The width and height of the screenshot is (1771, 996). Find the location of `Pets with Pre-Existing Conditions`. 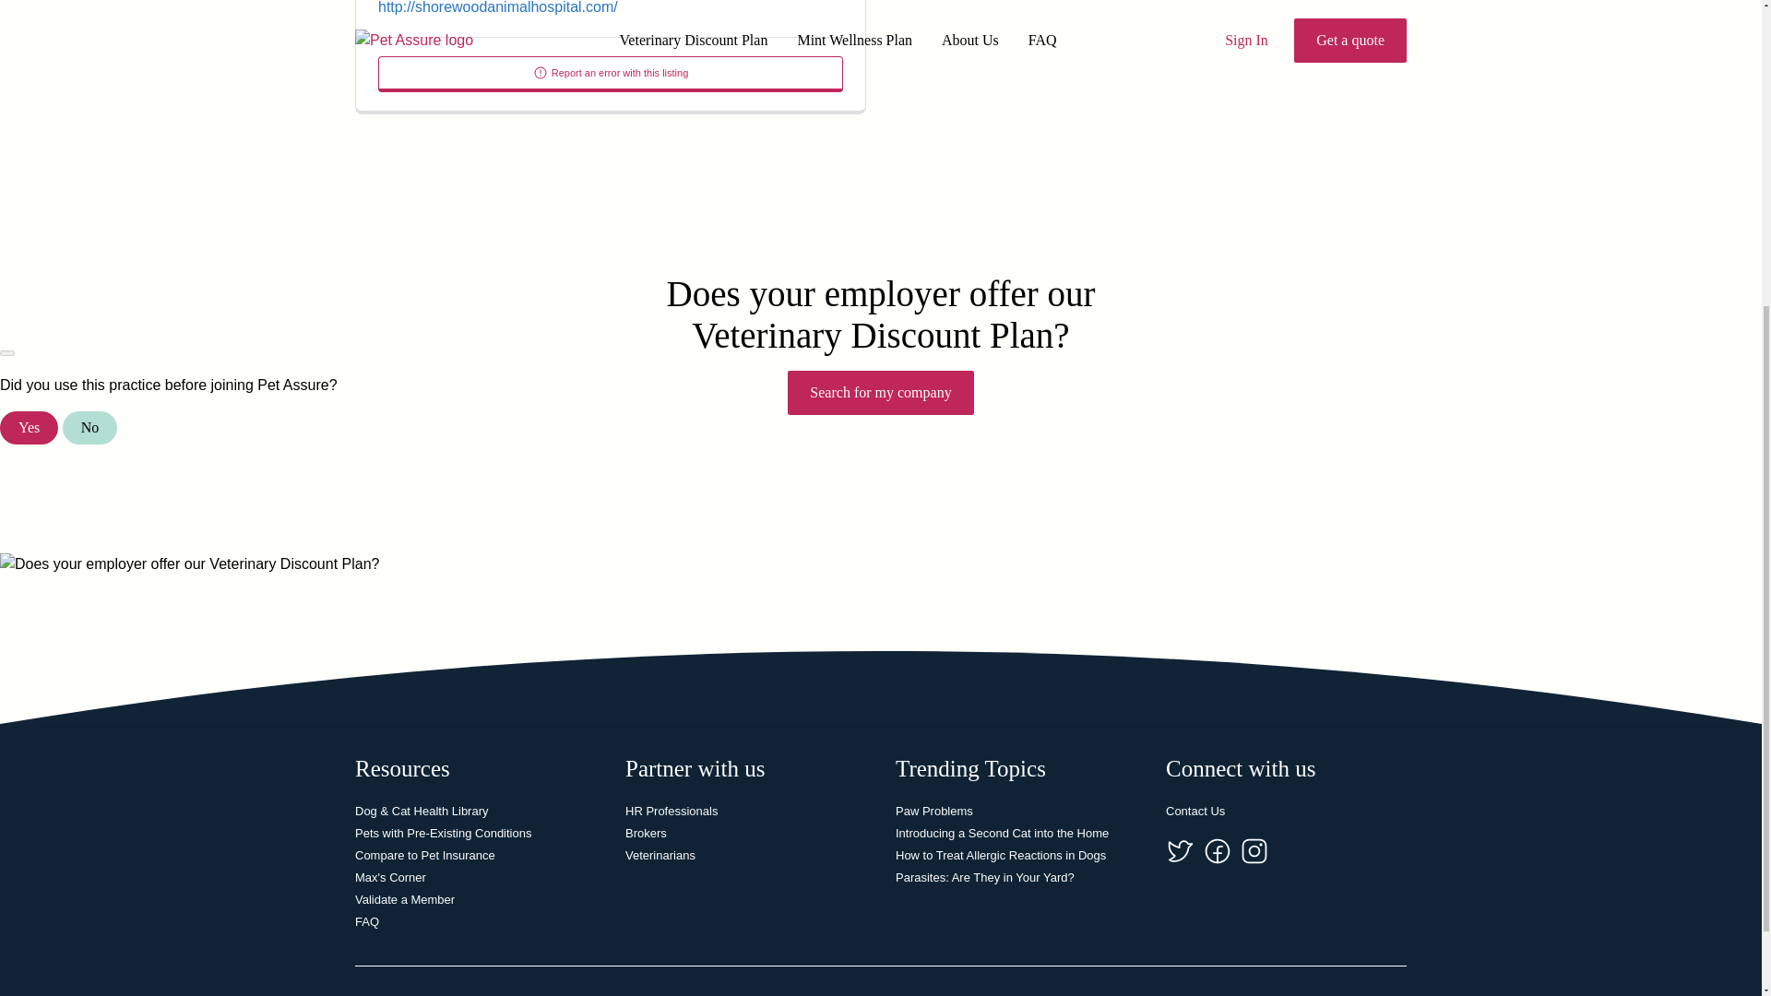

Pets with Pre-Existing Conditions is located at coordinates (443, 834).